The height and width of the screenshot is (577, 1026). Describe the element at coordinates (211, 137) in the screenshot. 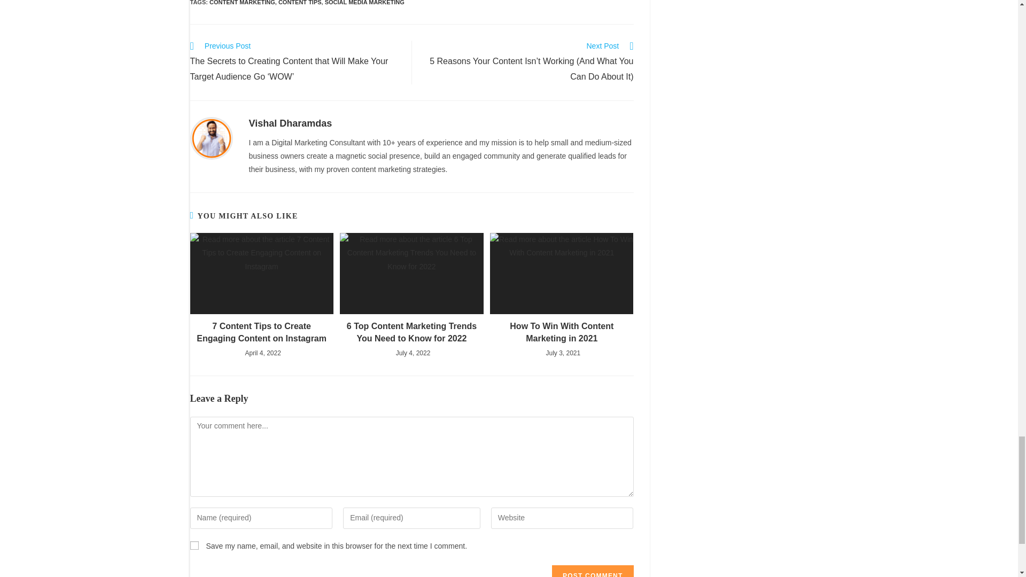

I see `Visit author page` at that location.